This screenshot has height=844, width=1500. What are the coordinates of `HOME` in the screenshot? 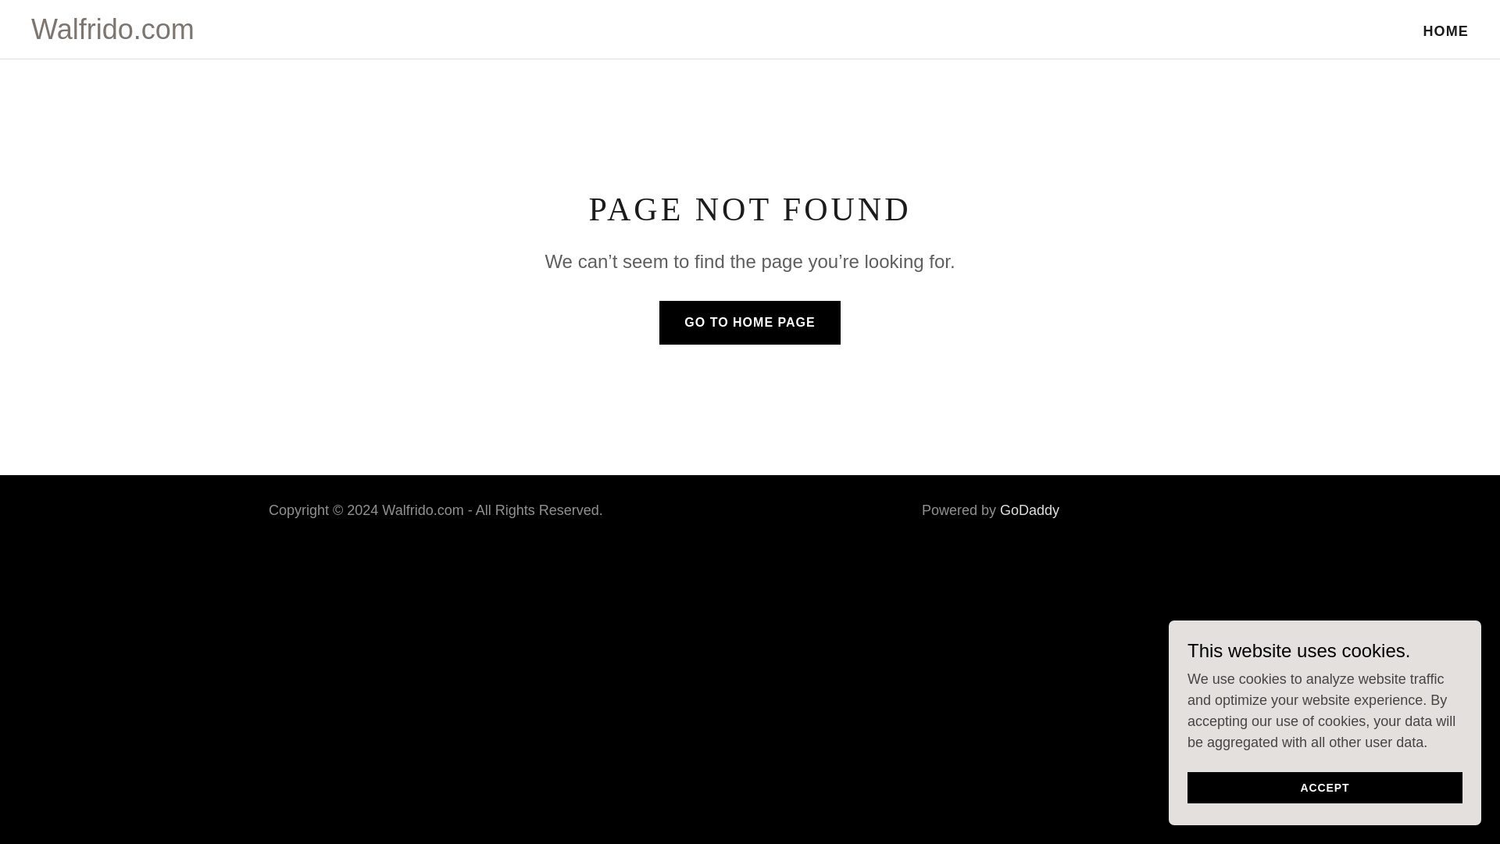 It's located at (1445, 31).